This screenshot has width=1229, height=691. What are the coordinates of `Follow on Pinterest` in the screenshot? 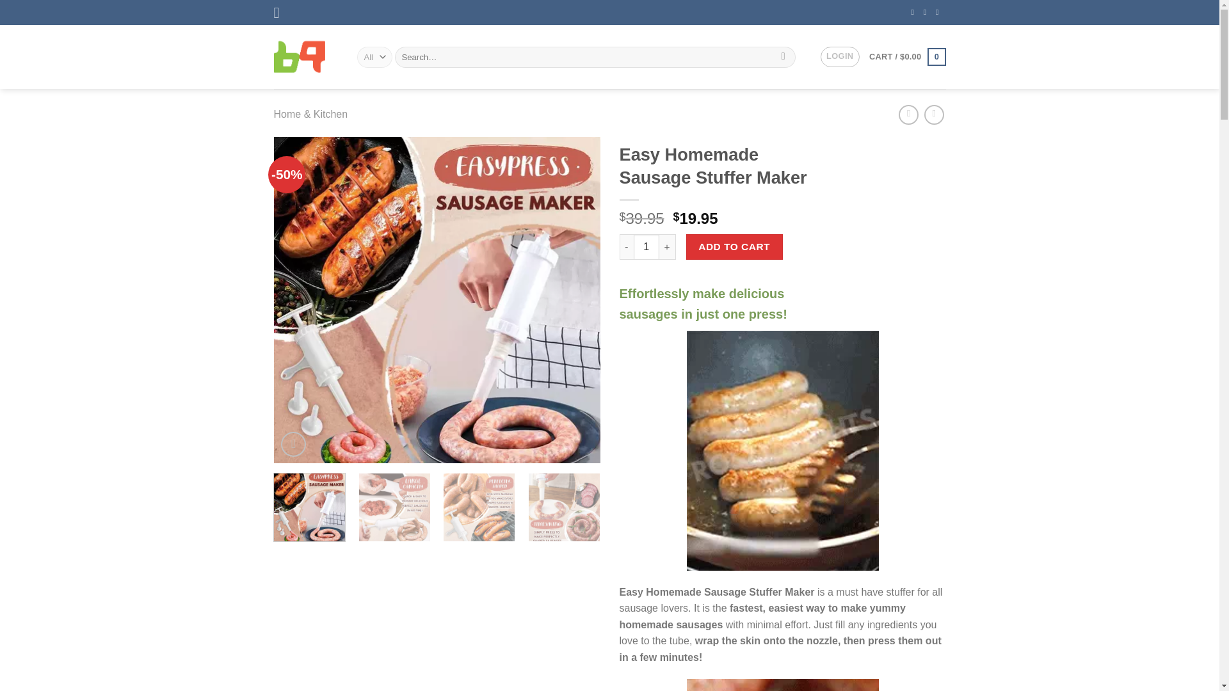 It's located at (928, 12).